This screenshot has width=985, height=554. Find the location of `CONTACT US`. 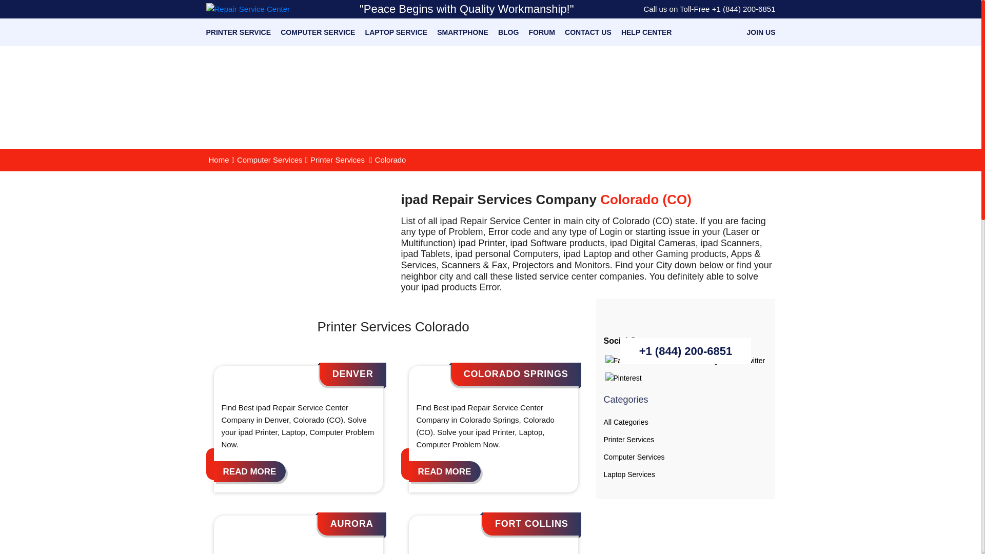

CONTACT US is located at coordinates (588, 32).